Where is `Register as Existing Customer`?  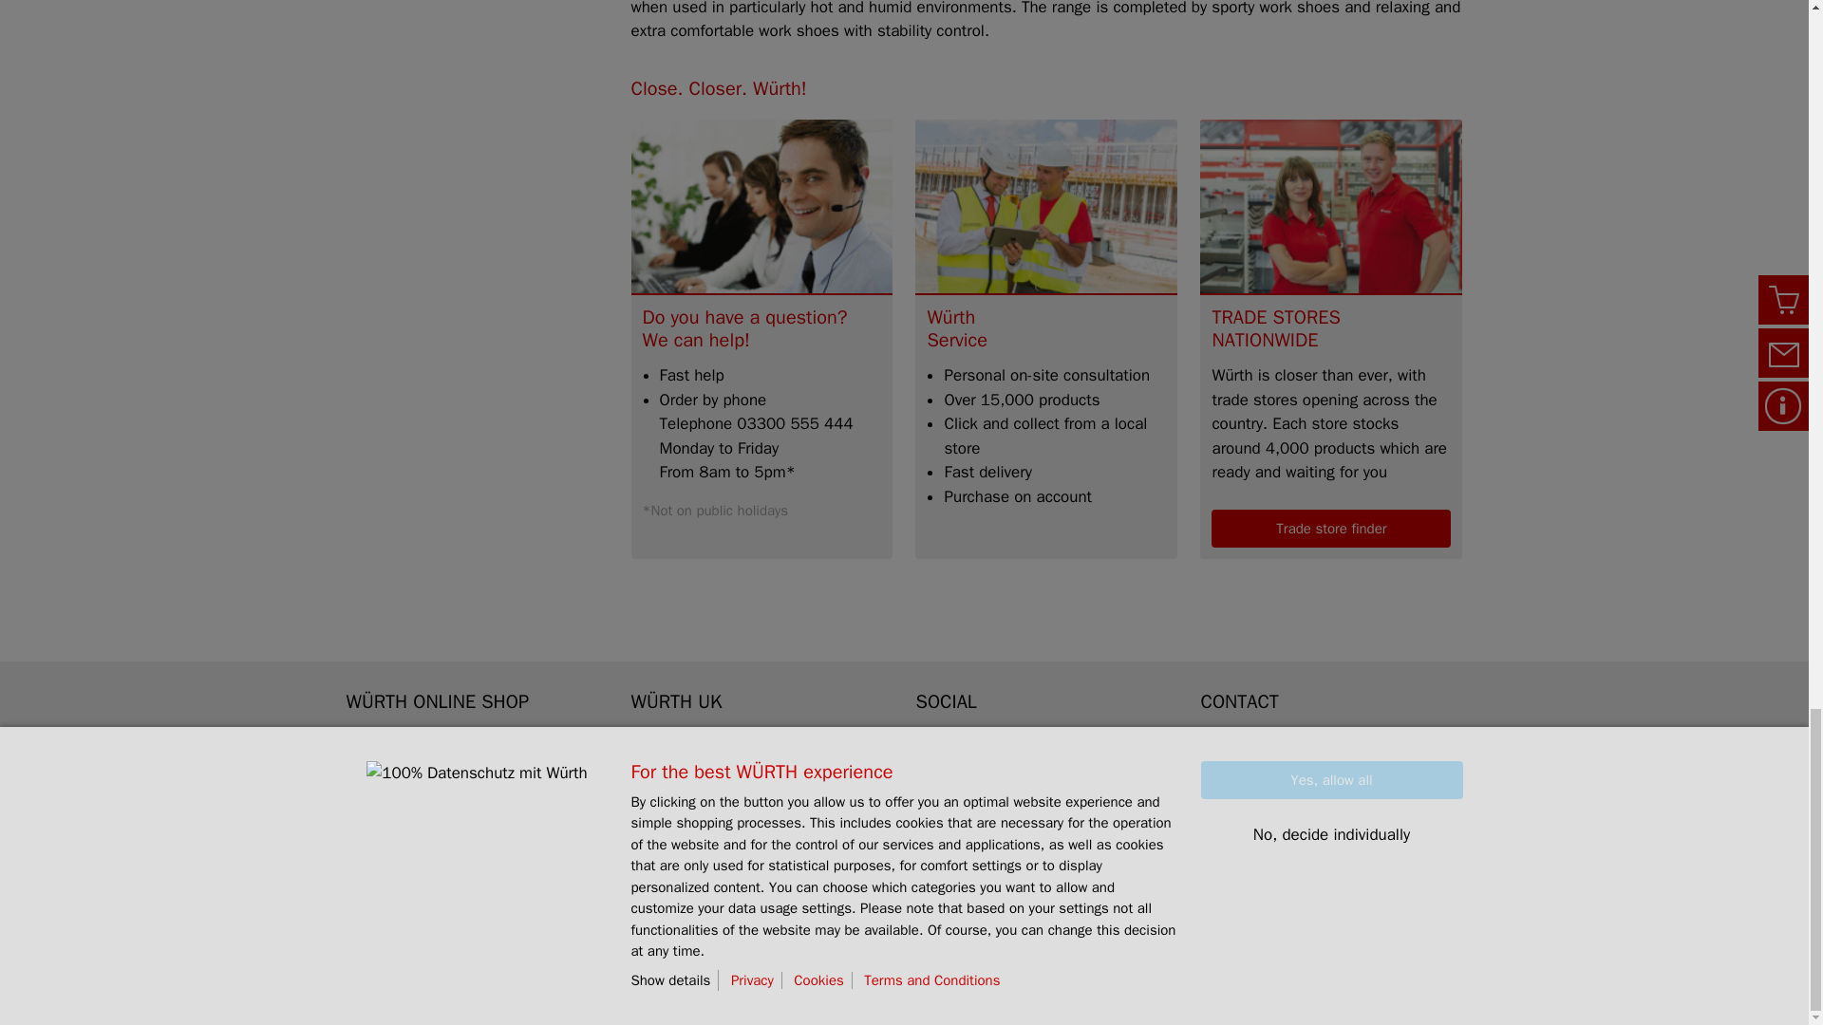
Register as Existing Customer is located at coordinates (452, 803).